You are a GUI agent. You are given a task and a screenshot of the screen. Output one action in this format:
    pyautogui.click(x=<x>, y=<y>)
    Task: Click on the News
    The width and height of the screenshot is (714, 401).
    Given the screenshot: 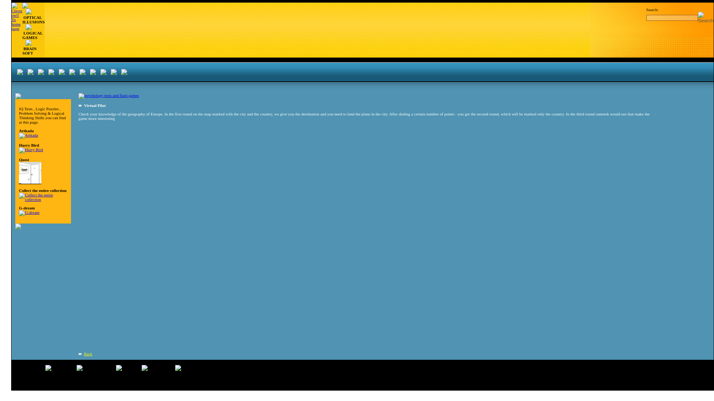 What is the action you would take?
    pyautogui.click(x=132, y=370)
    